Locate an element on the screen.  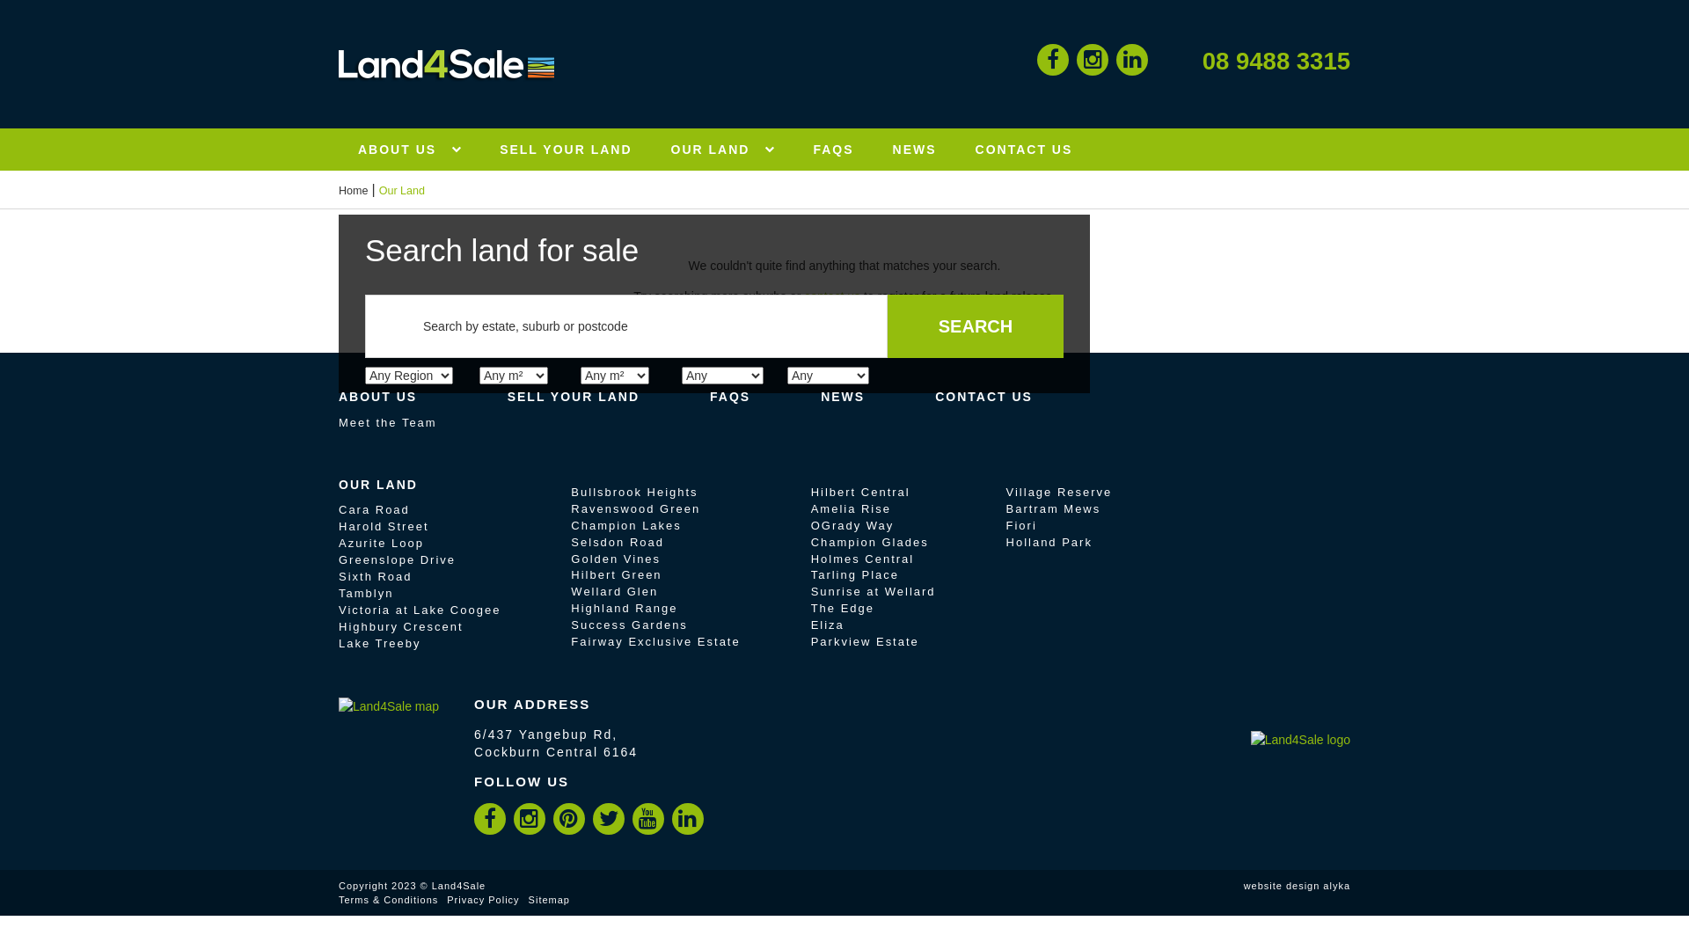
Search is located at coordinates (976, 326).